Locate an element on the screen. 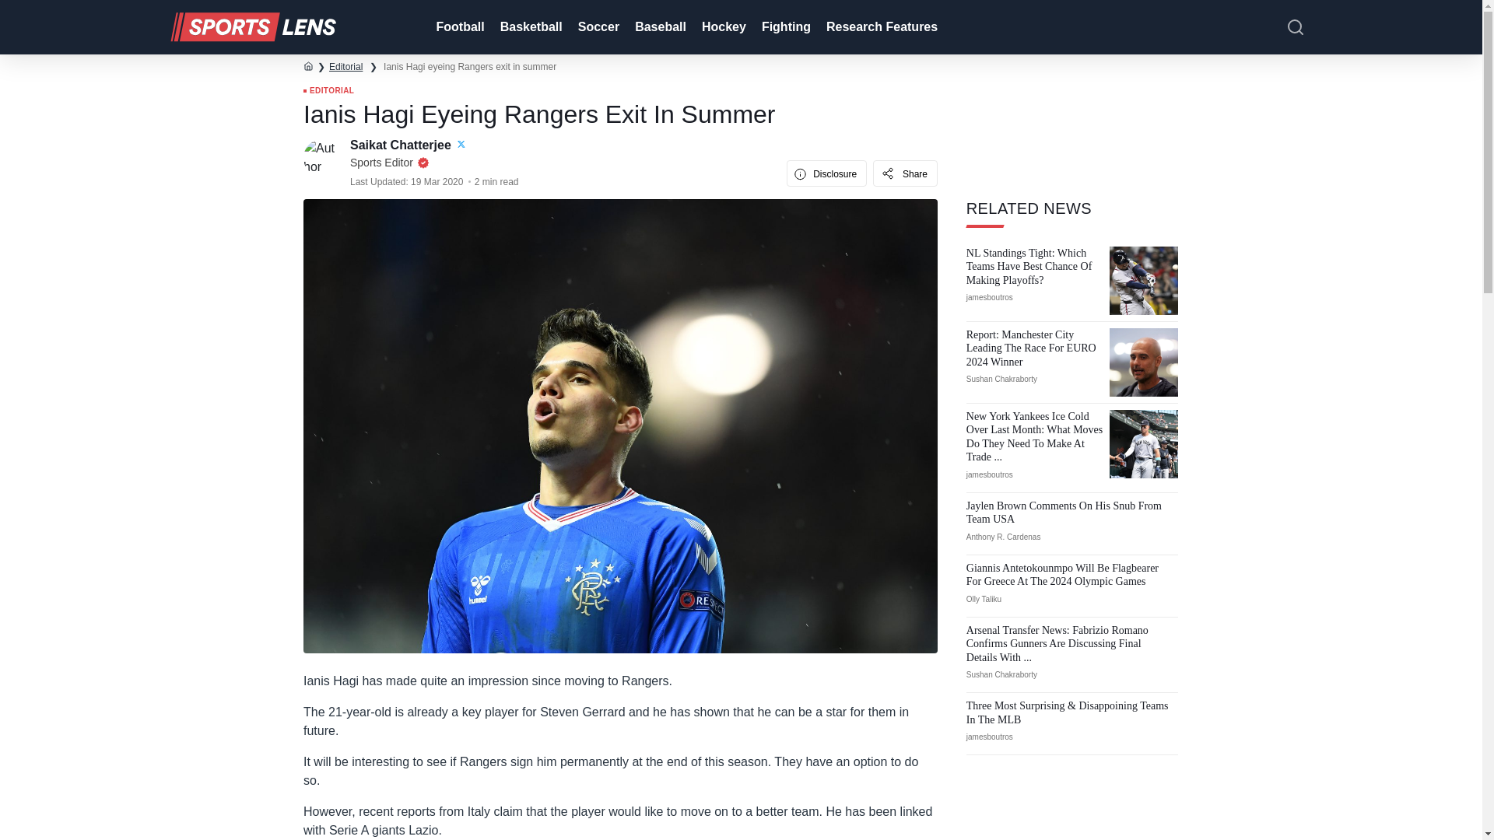  Saikat Chatterjee is located at coordinates (402, 145).